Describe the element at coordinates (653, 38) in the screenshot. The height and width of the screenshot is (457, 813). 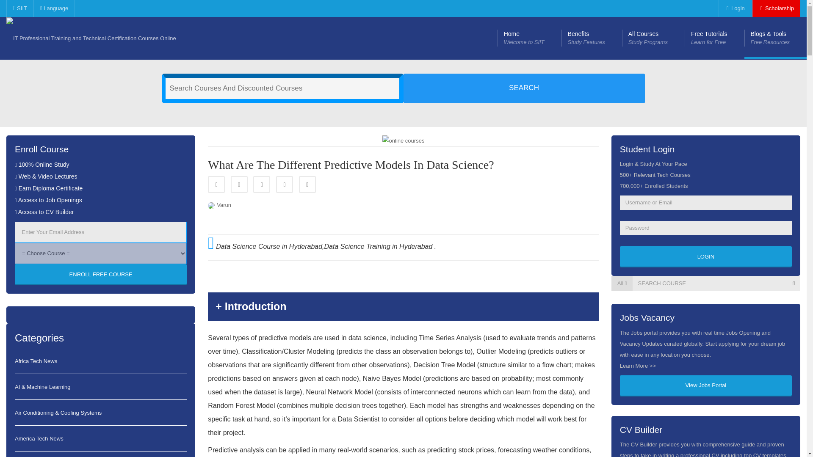
I see `ENROLL FREE COURSE` at that location.